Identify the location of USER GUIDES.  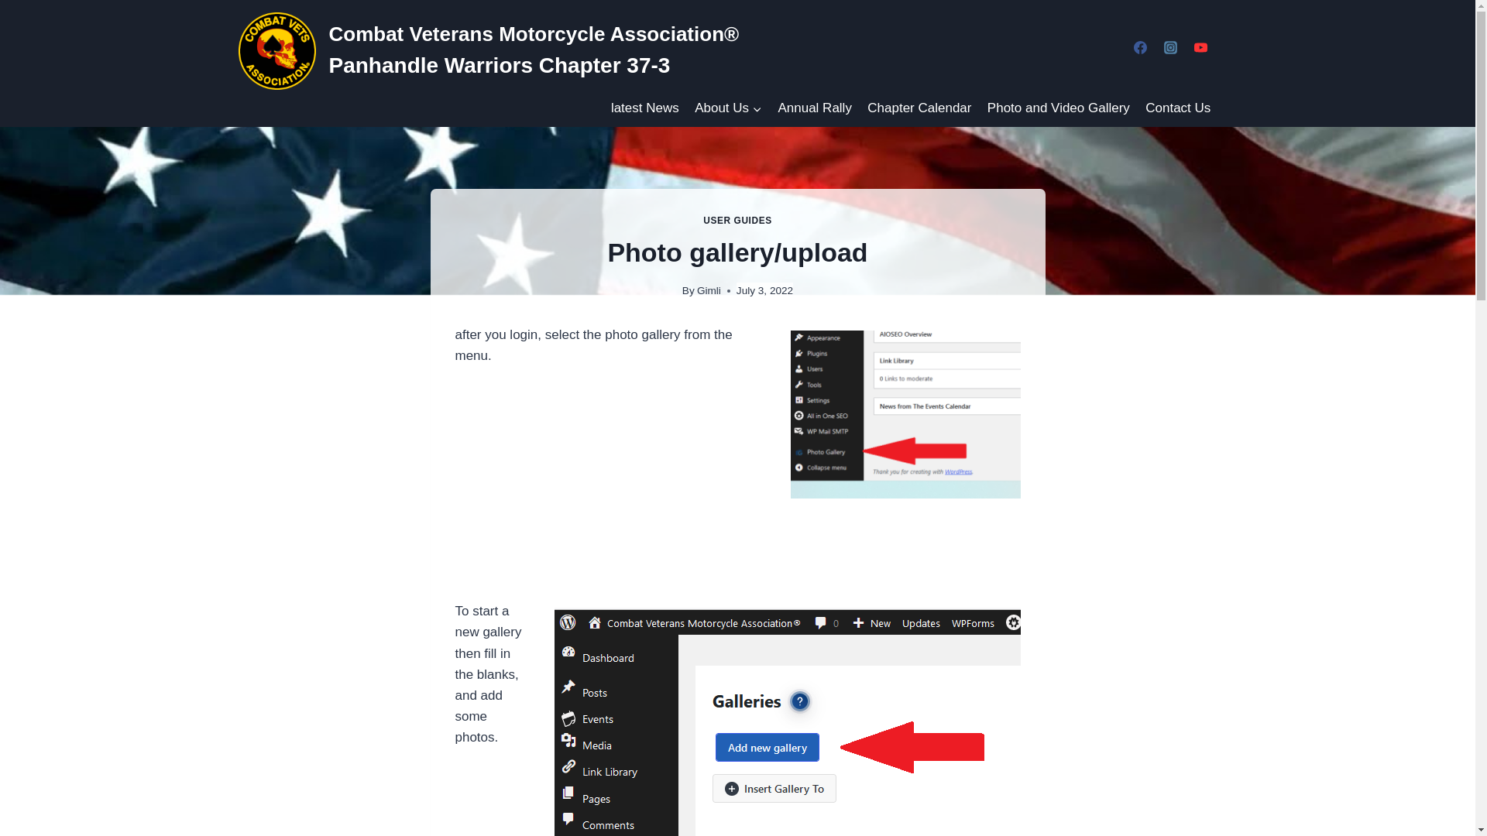
(737, 220).